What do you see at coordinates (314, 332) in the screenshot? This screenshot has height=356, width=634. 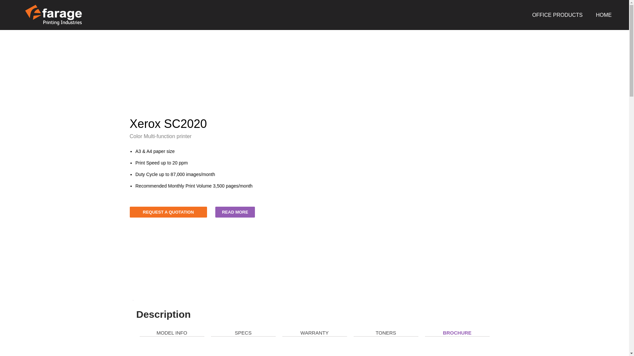 I see `WARRANTY` at bounding box center [314, 332].